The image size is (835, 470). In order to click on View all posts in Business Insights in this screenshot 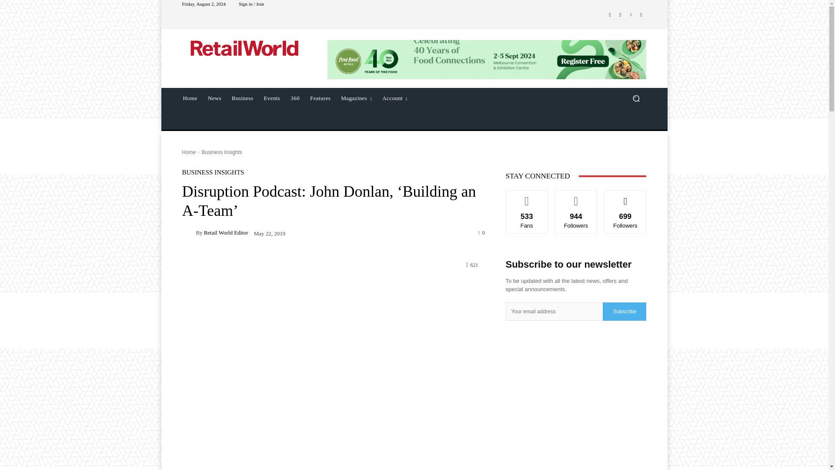, I will do `click(221, 152)`.